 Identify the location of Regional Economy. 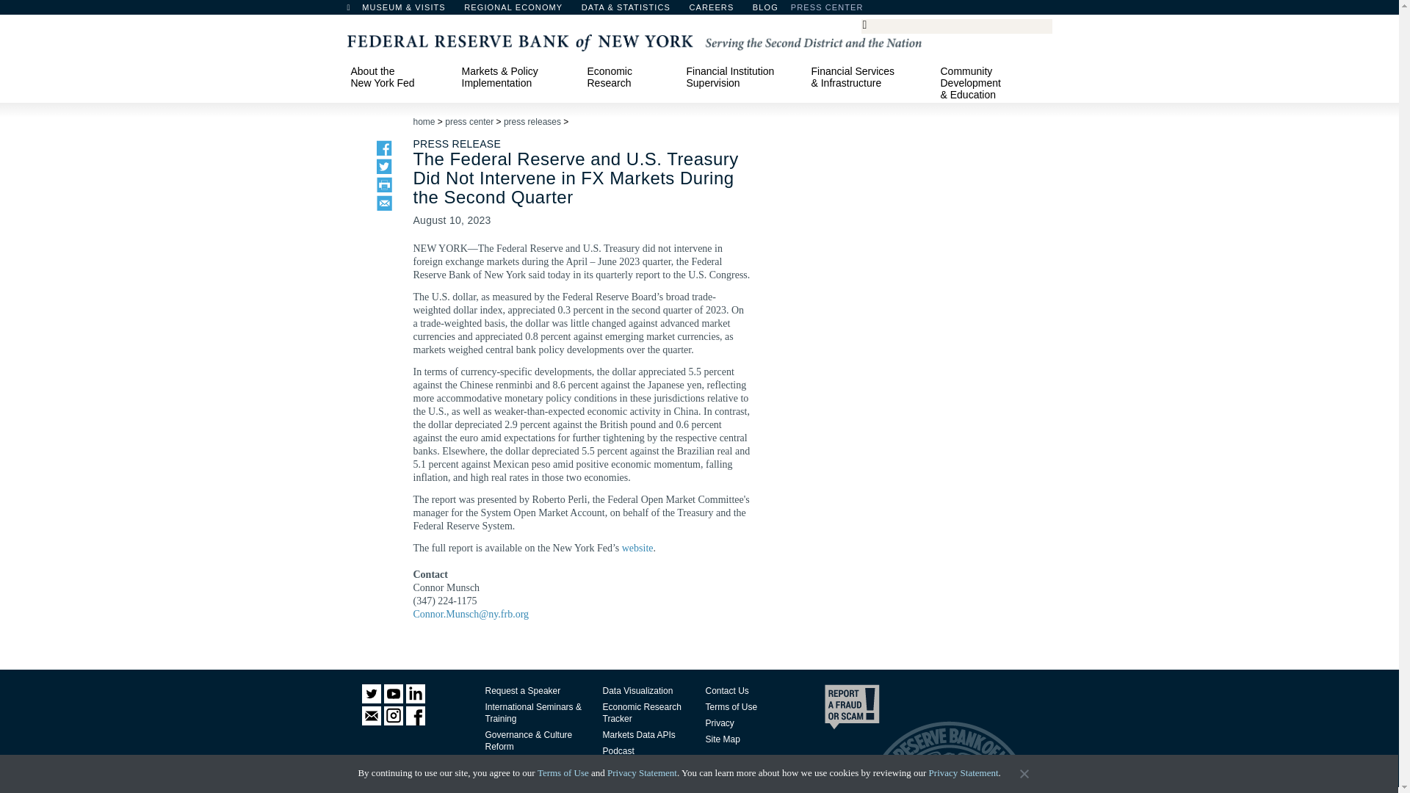
(520, 11).